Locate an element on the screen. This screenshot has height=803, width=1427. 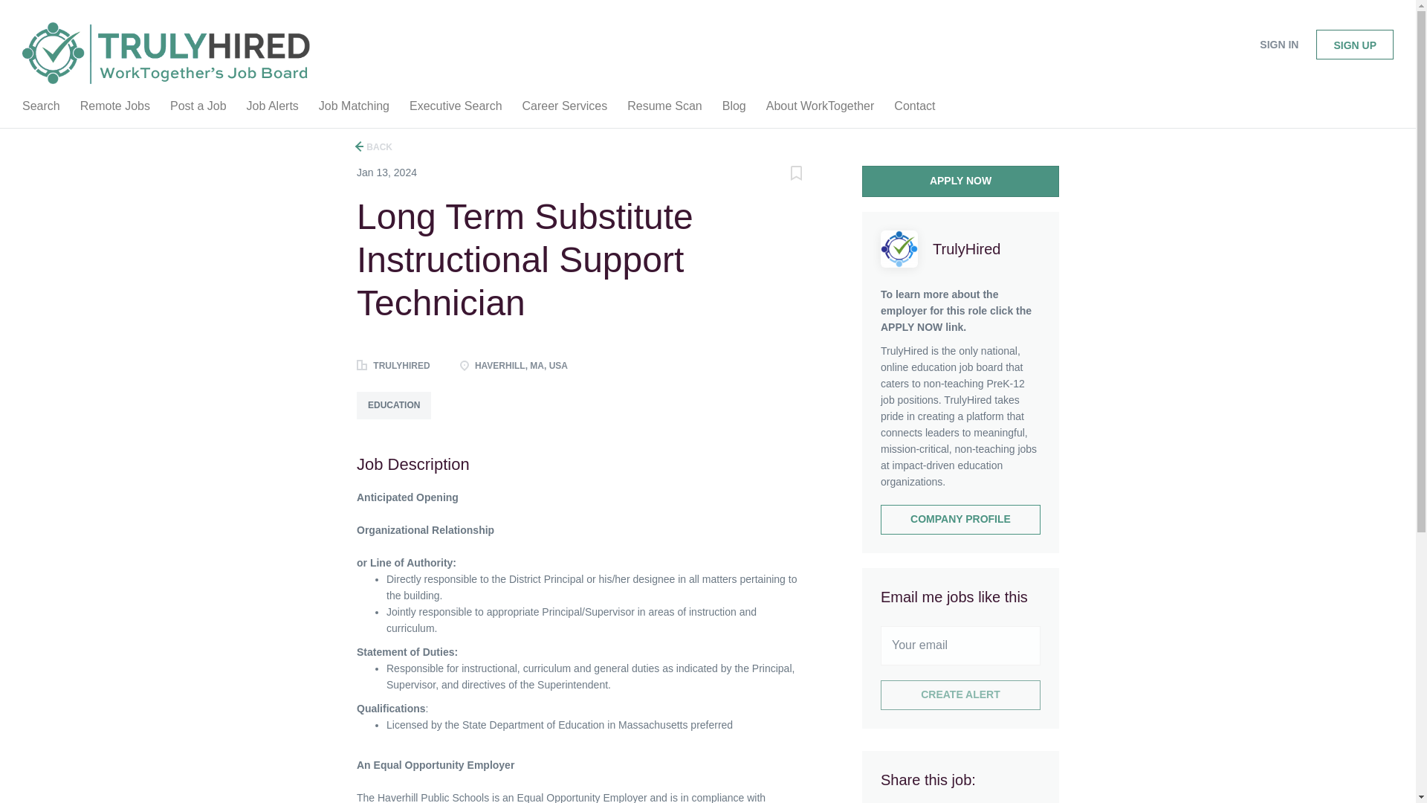
Remote Jobs is located at coordinates (114, 109).